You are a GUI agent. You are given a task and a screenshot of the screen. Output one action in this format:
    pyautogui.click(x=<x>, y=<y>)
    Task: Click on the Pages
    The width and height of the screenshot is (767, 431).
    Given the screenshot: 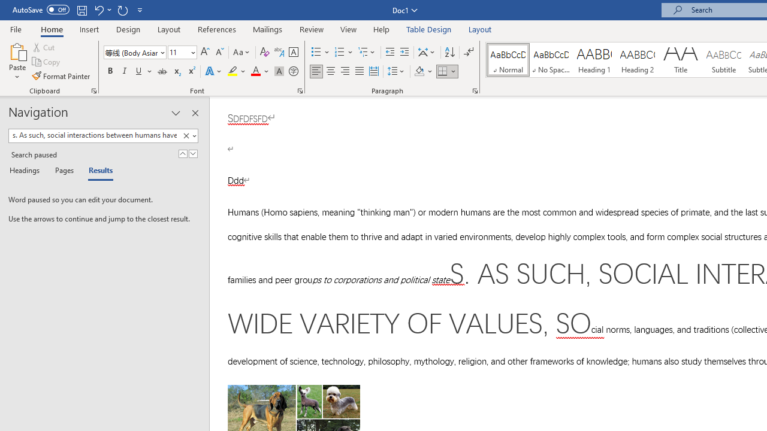 What is the action you would take?
    pyautogui.click(x=63, y=171)
    